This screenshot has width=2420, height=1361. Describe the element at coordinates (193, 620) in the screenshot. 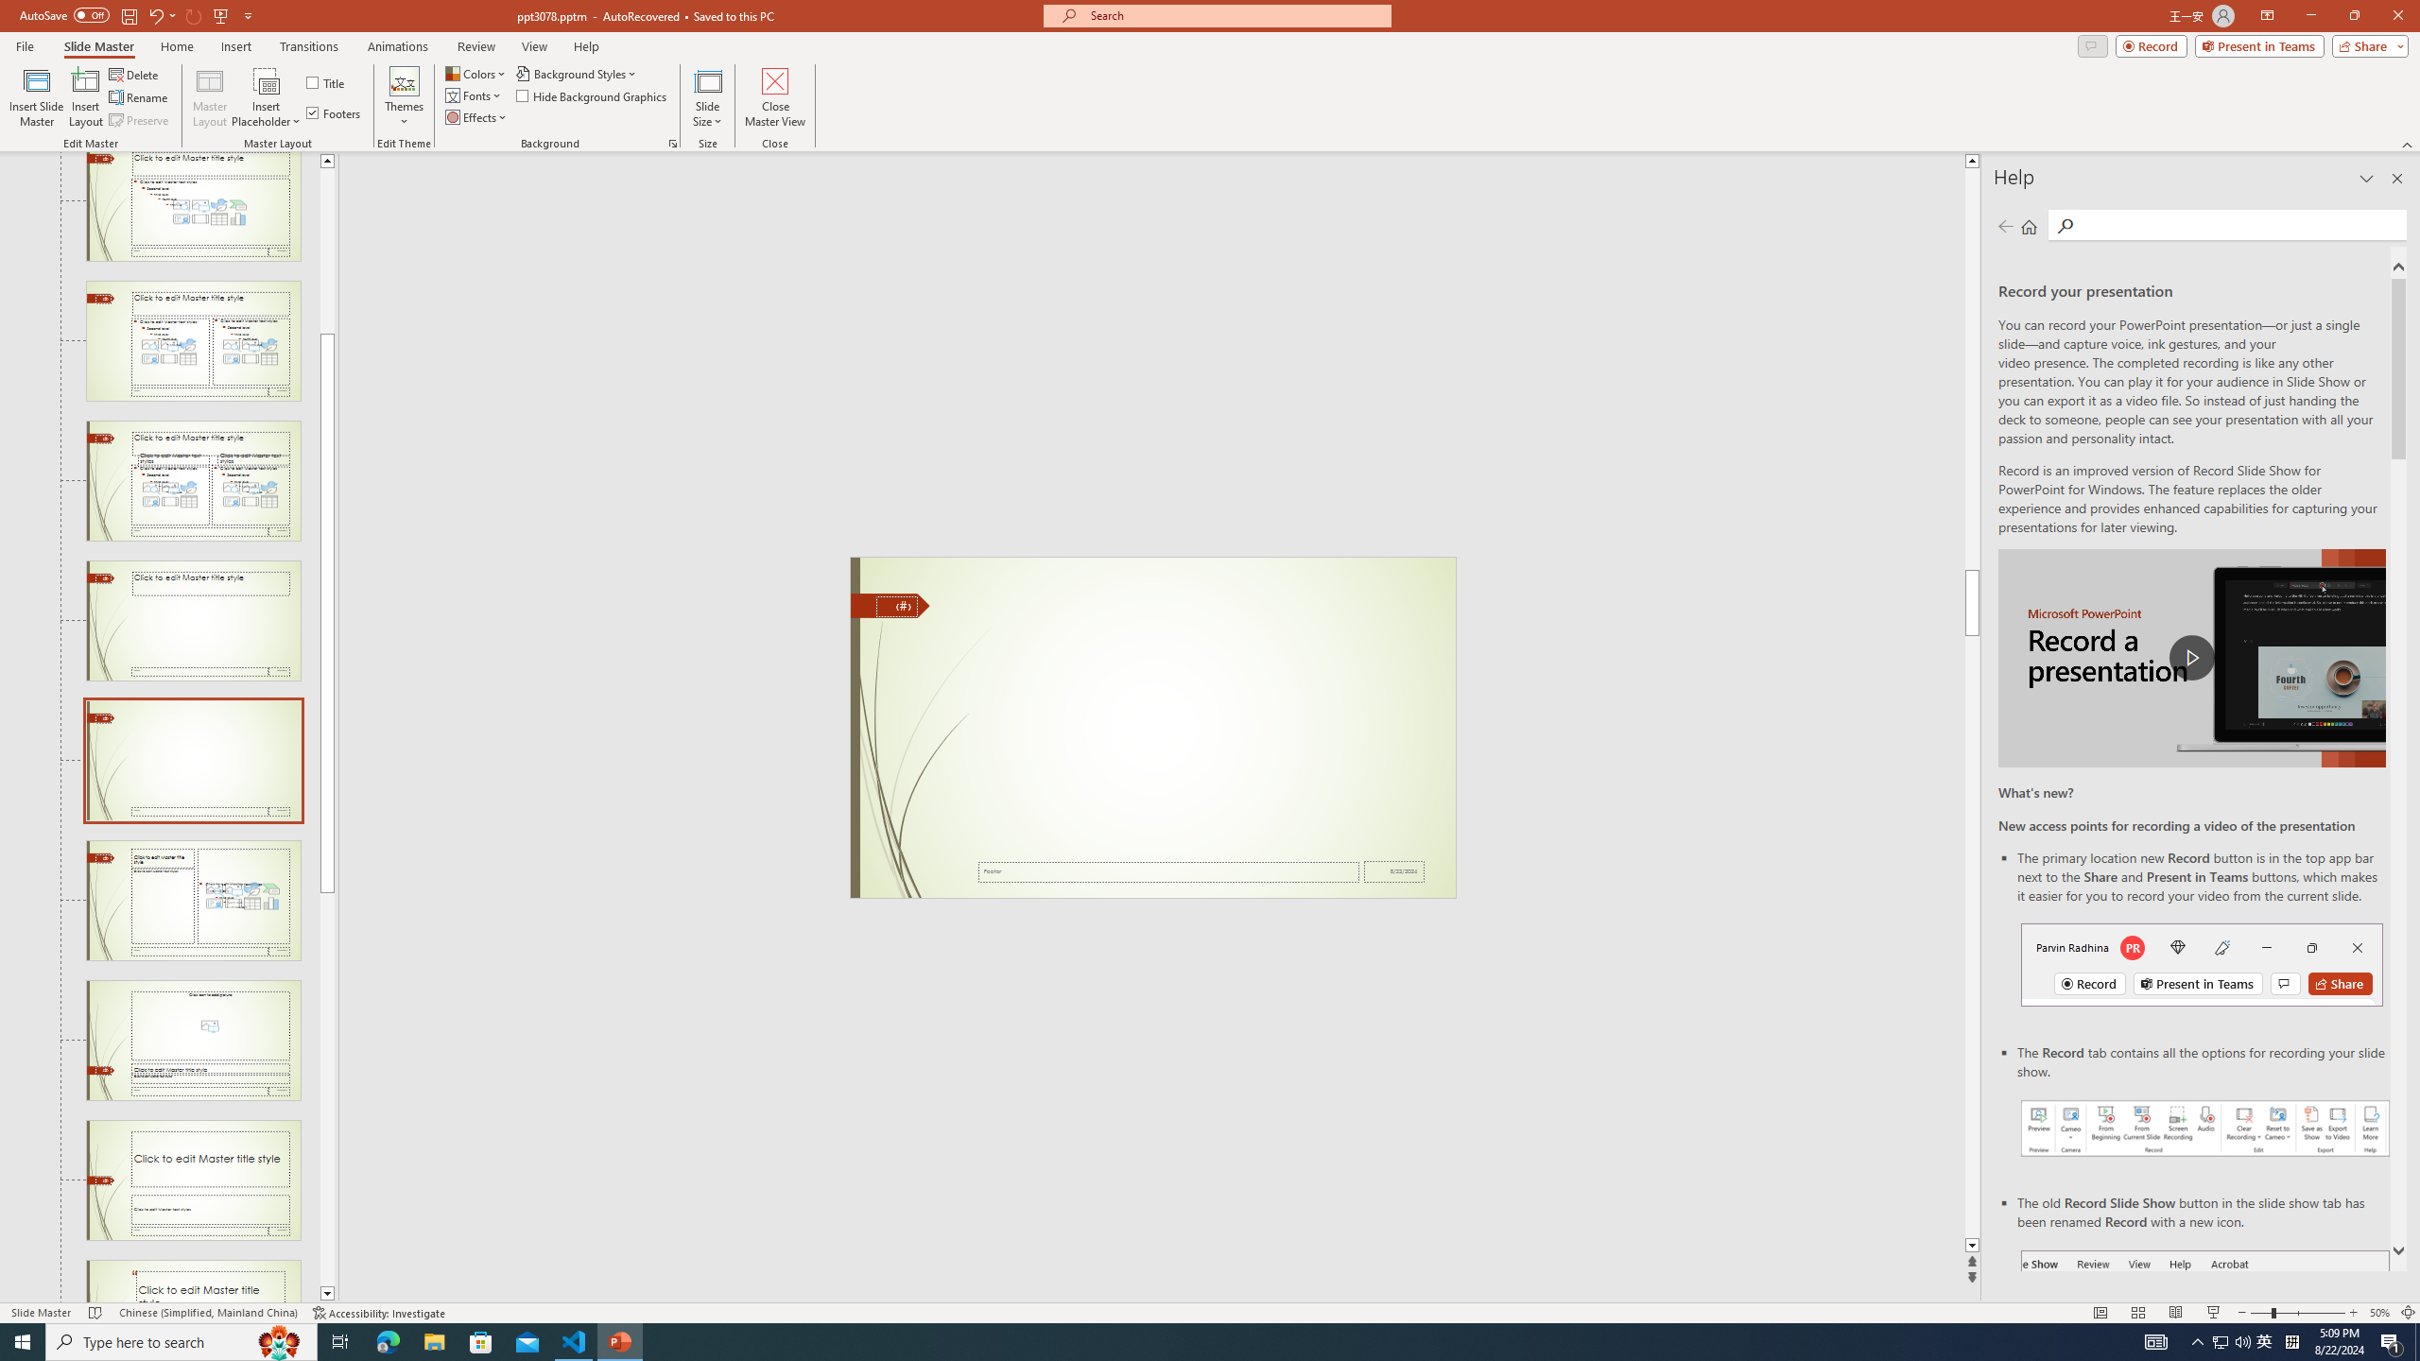

I see `Slide Title Only Layout: used by no slides` at that location.